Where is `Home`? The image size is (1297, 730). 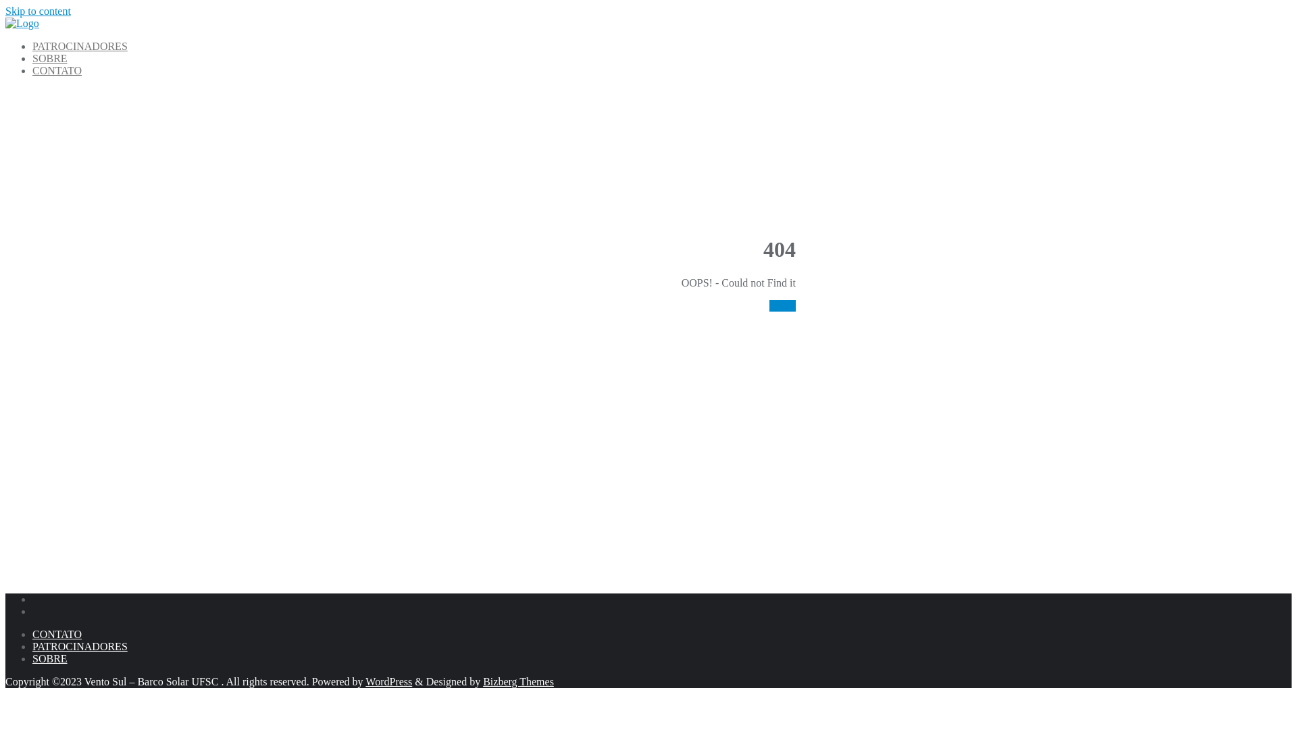 Home is located at coordinates (782, 306).